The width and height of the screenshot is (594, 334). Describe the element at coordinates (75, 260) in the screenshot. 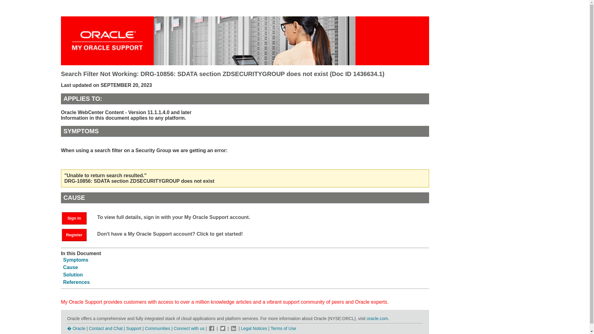

I see `Symptoms` at that location.